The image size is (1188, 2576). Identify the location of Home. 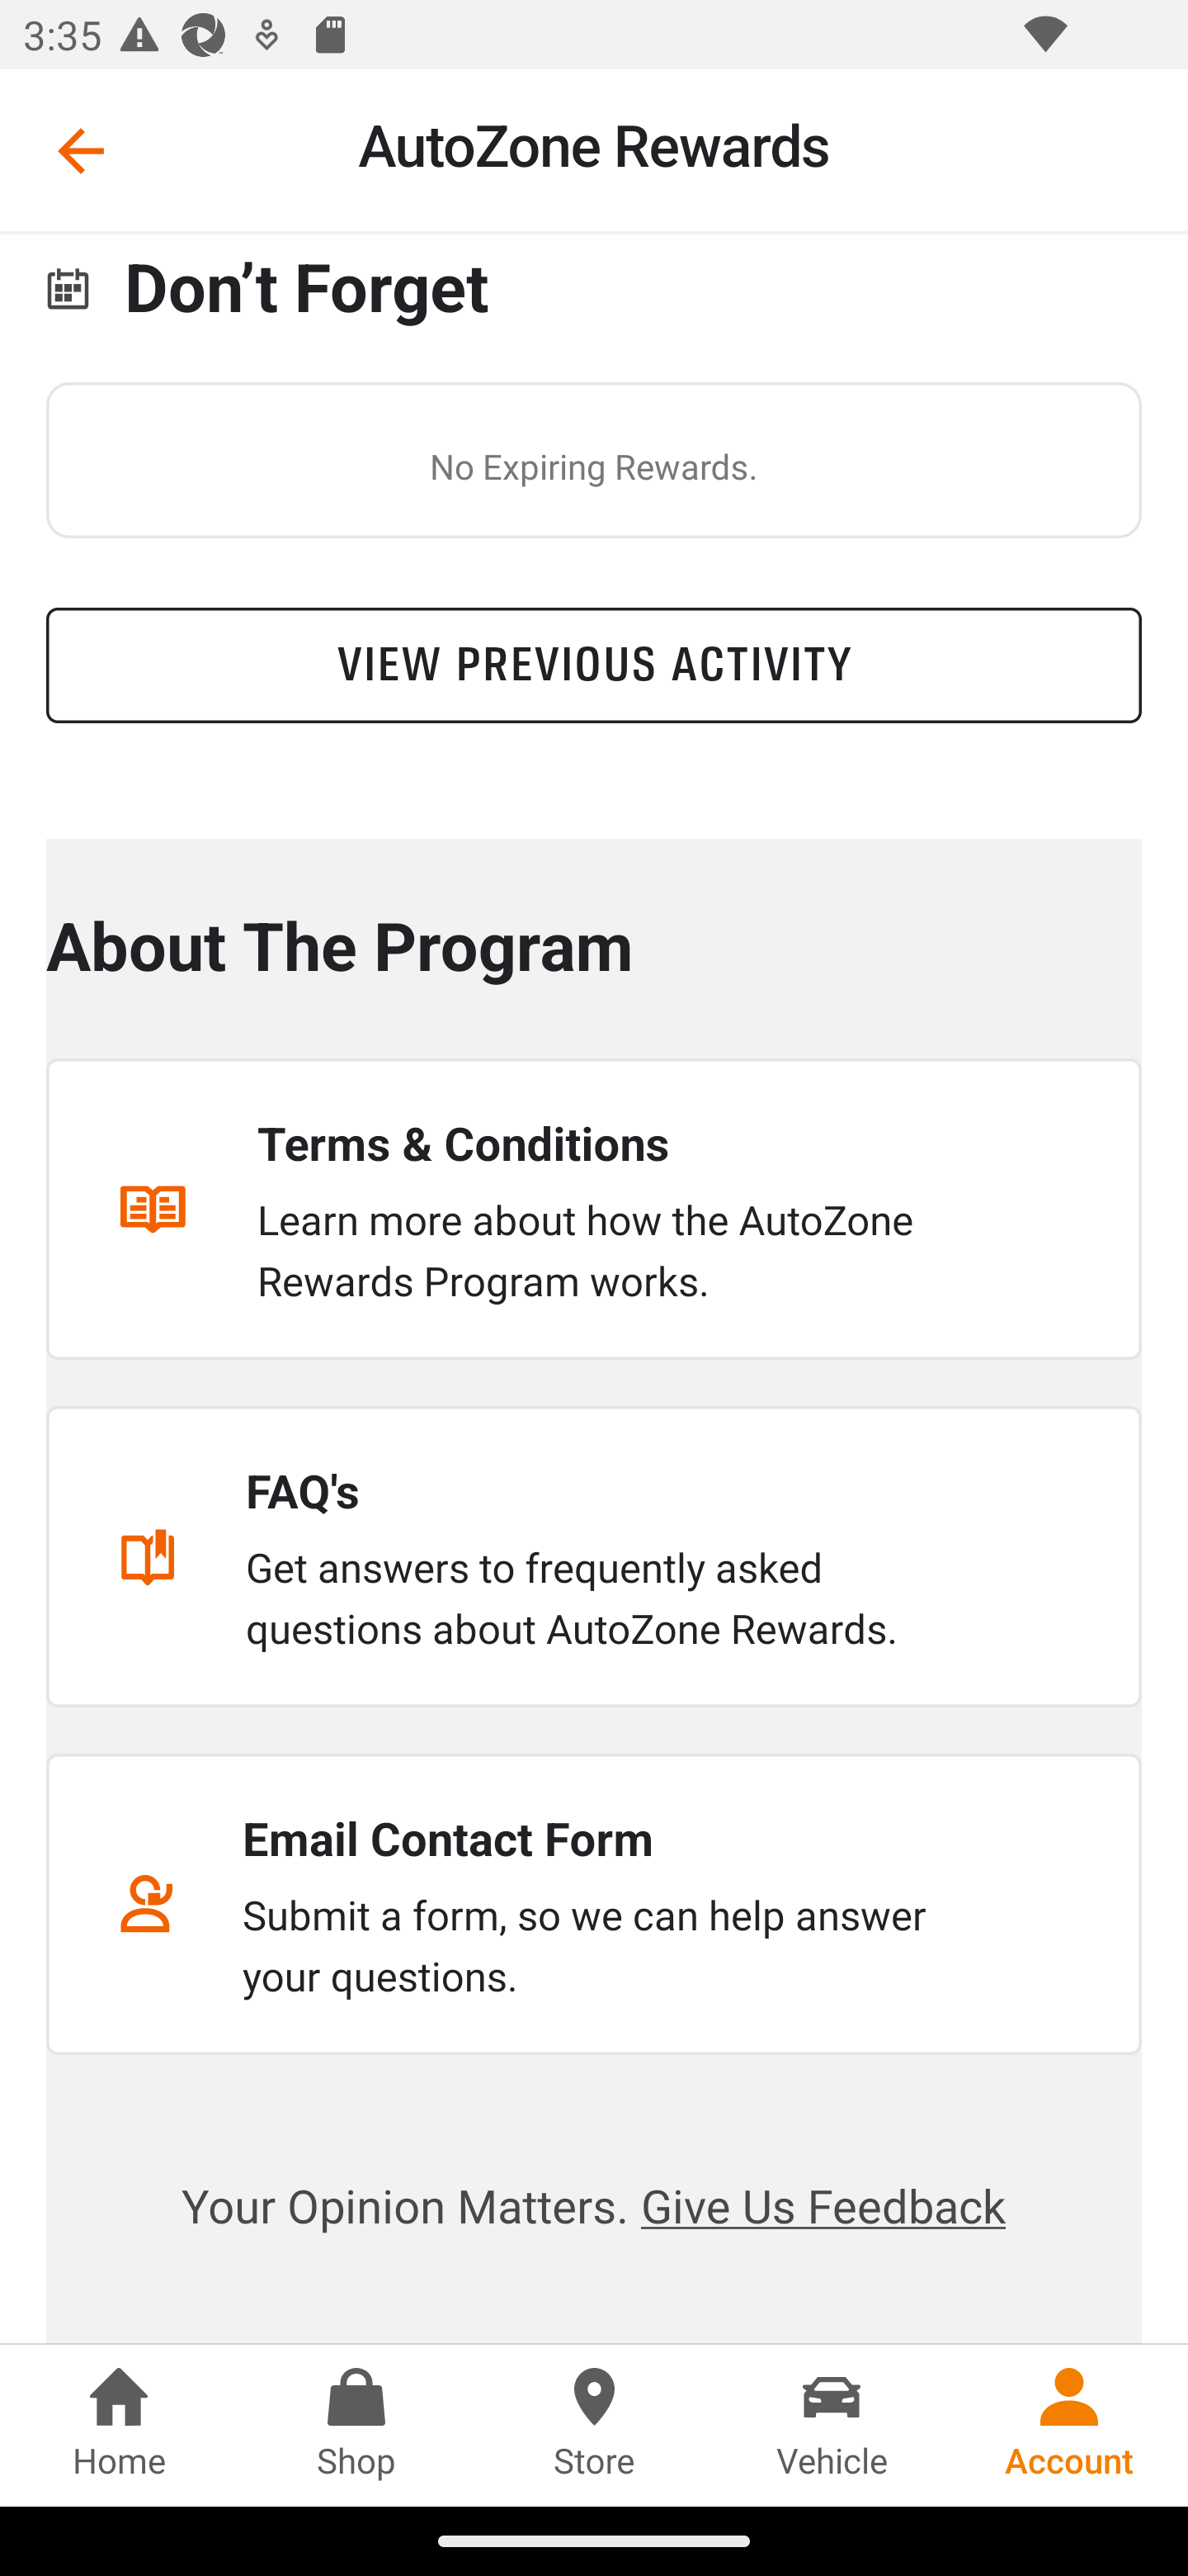
(119, 2425).